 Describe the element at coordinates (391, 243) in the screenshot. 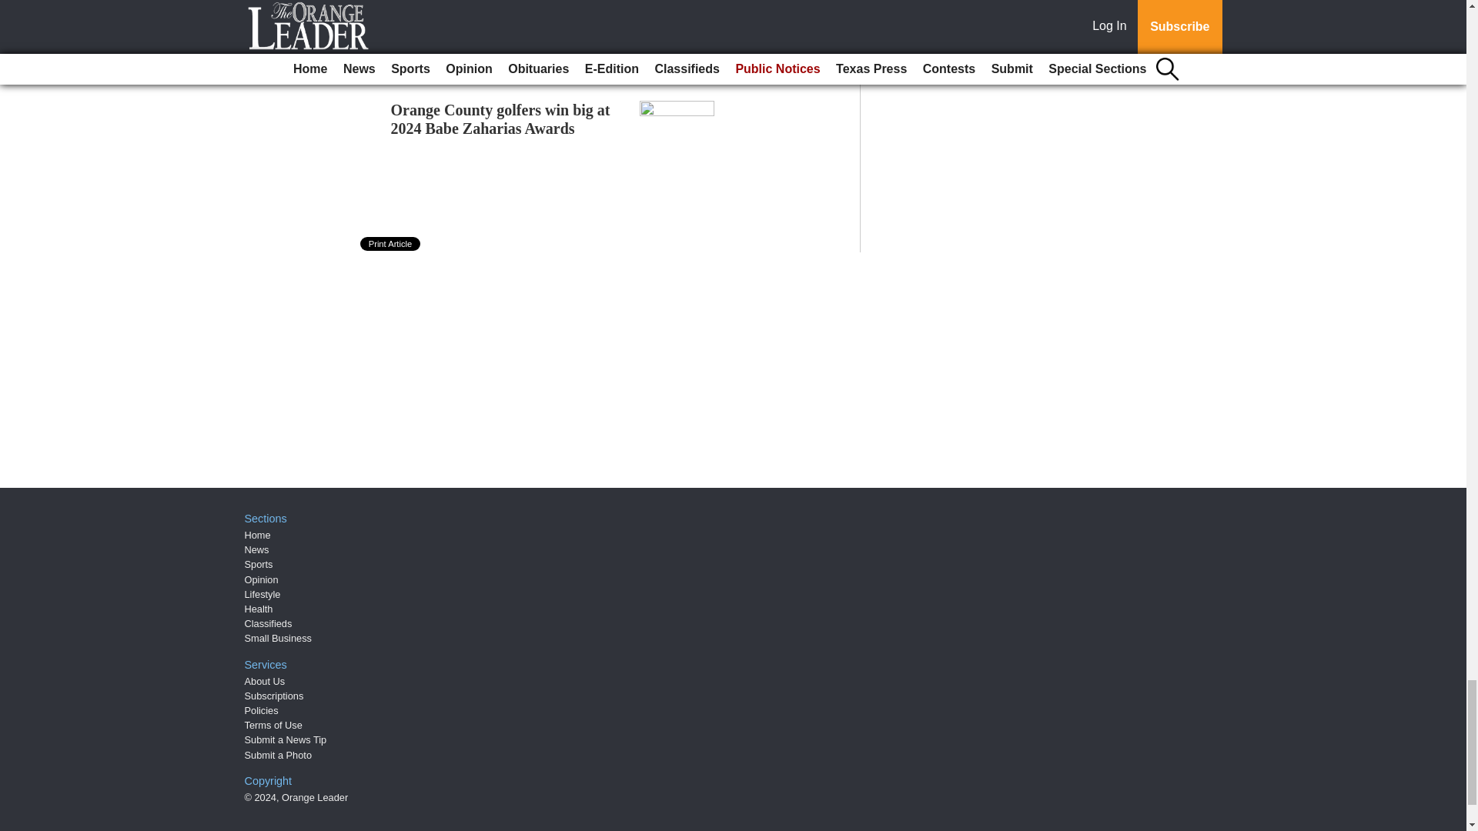

I see `Print Article` at that location.